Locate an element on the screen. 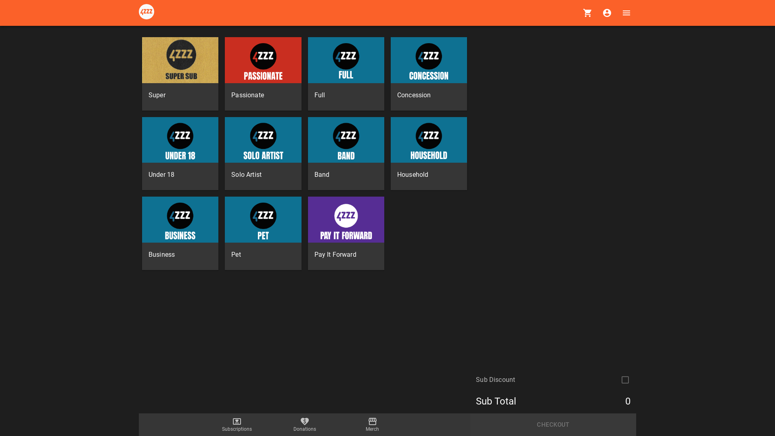 This screenshot has width=775, height=436. Account is located at coordinates (607, 13).